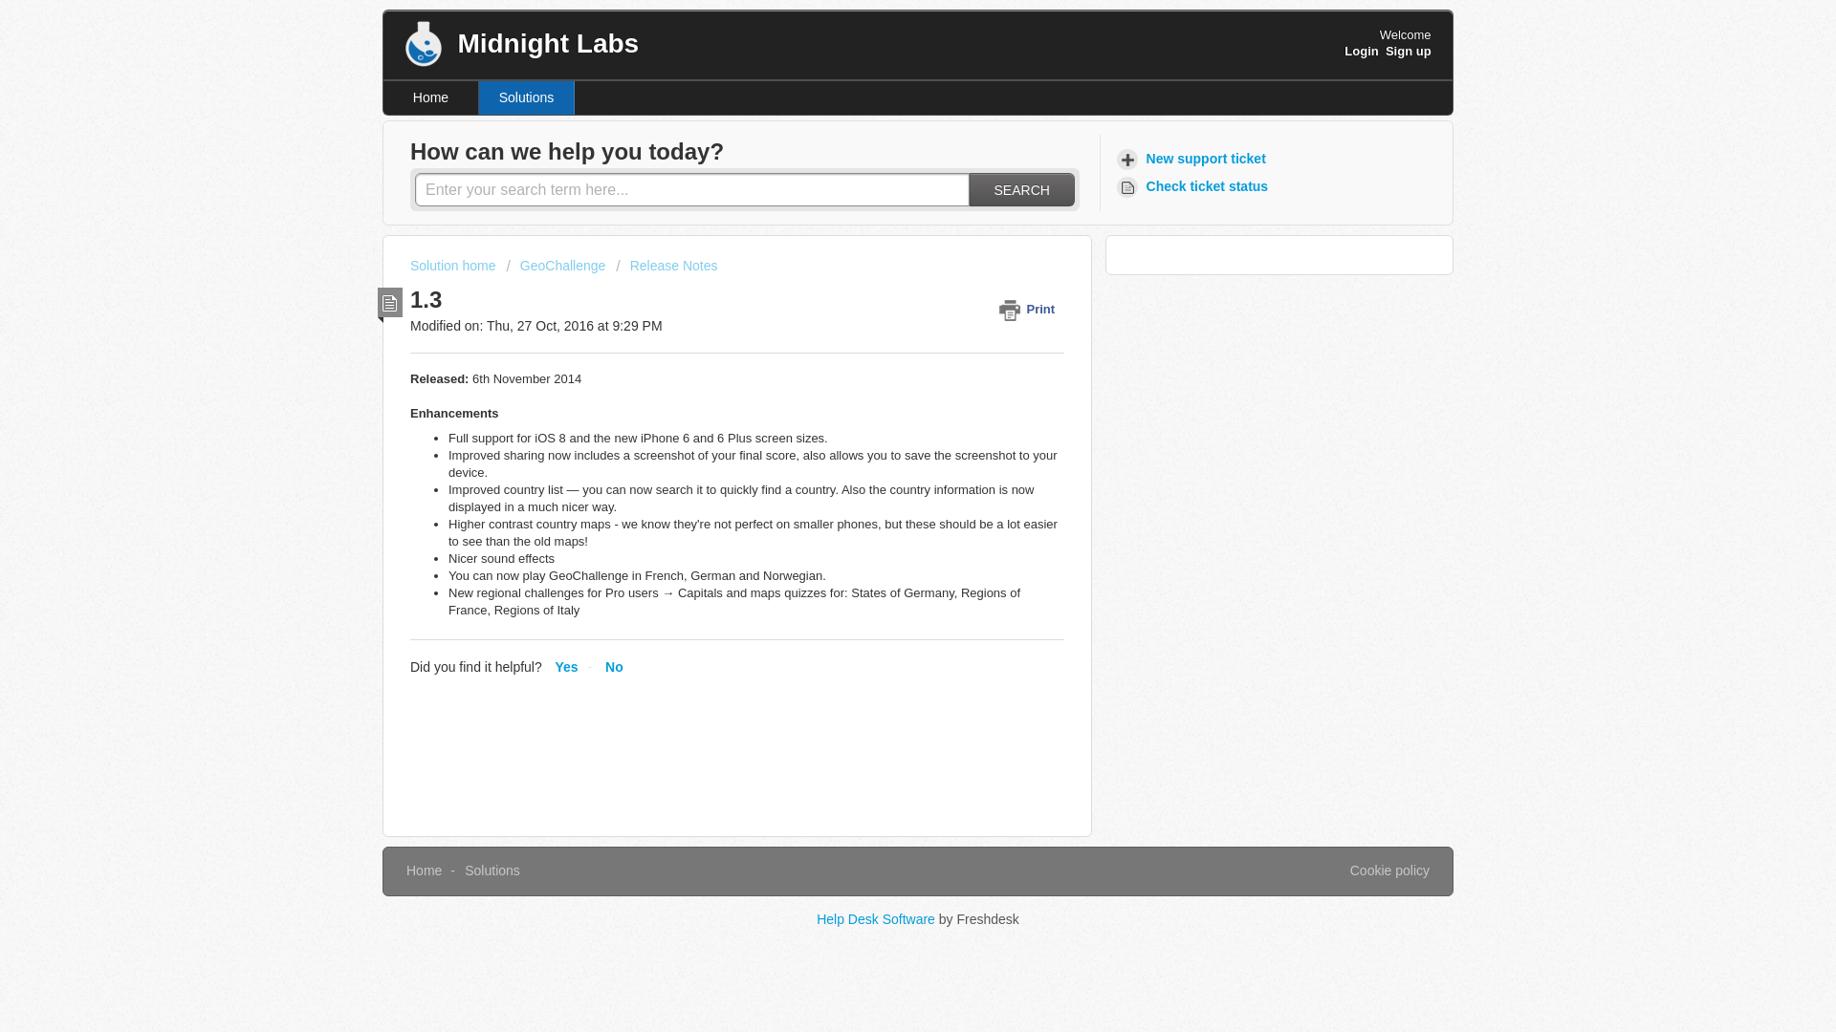 This screenshot has width=1836, height=1032. Describe the element at coordinates (666, 266) in the screenshot. I see `Release Notes` at that location.